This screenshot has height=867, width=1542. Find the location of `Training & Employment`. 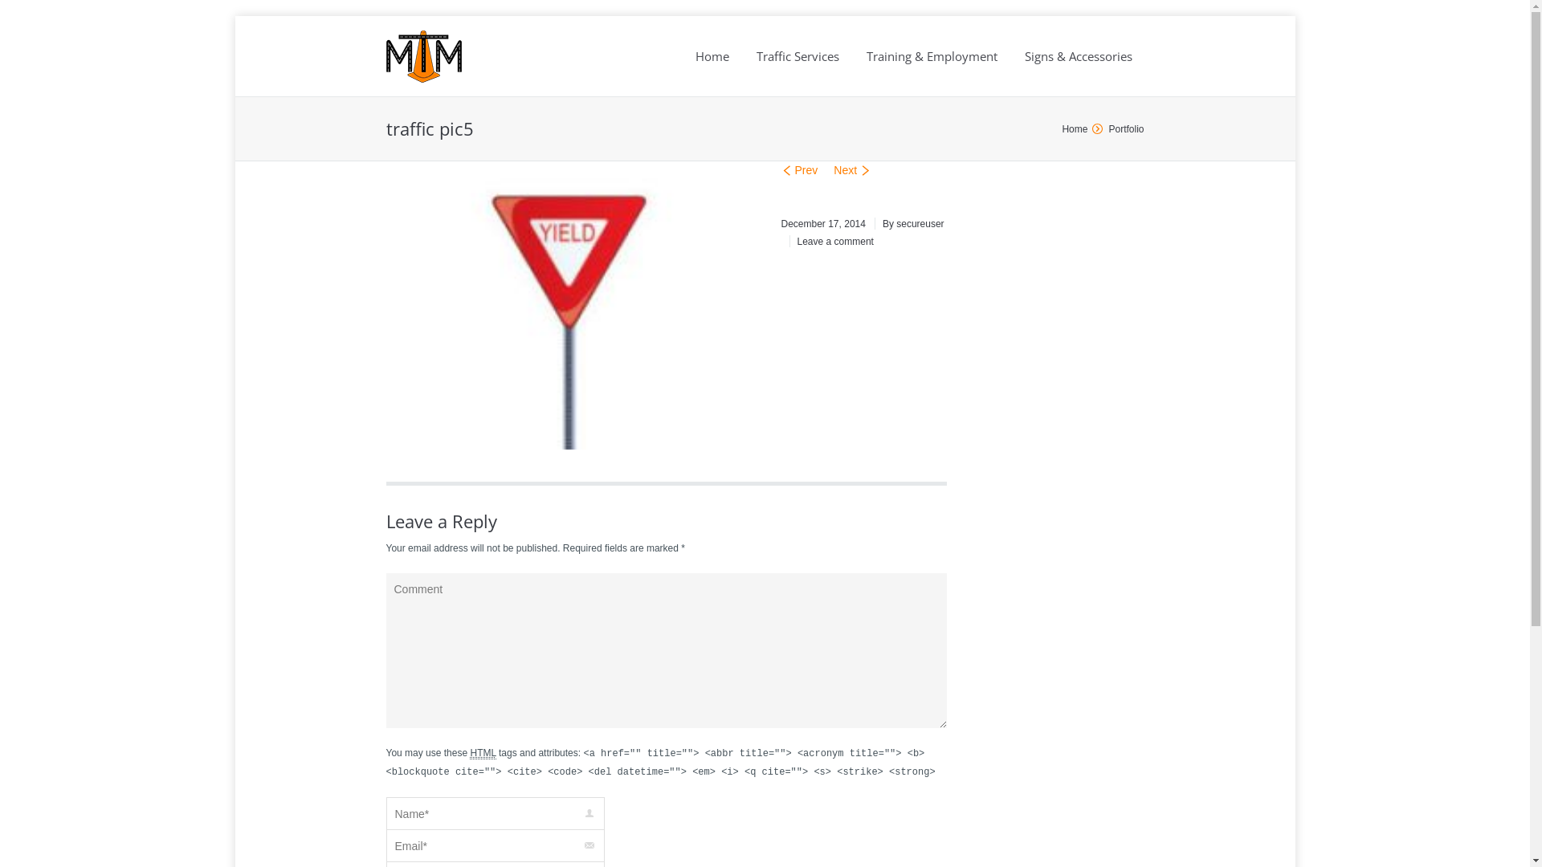

Training & Employment is located at coordinates (932, 57).